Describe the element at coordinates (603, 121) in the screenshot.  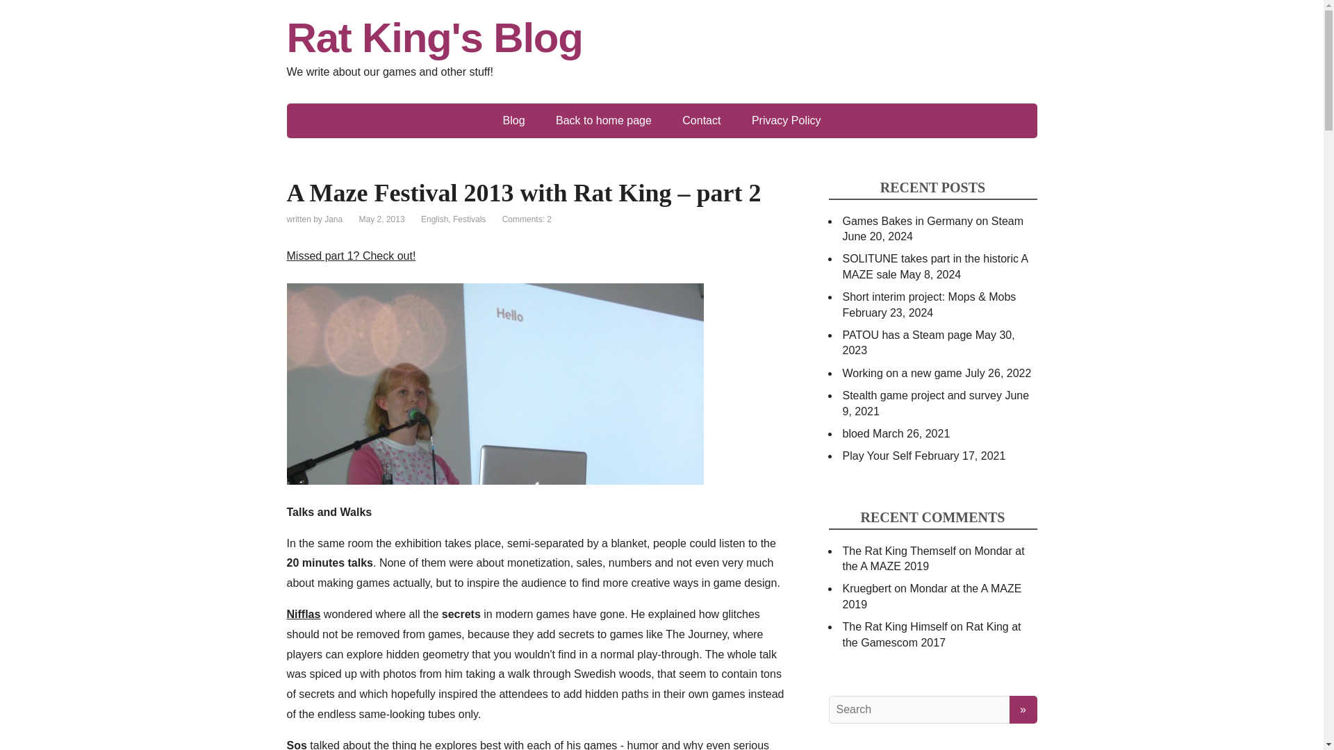
I see `Back to home page` at that location.